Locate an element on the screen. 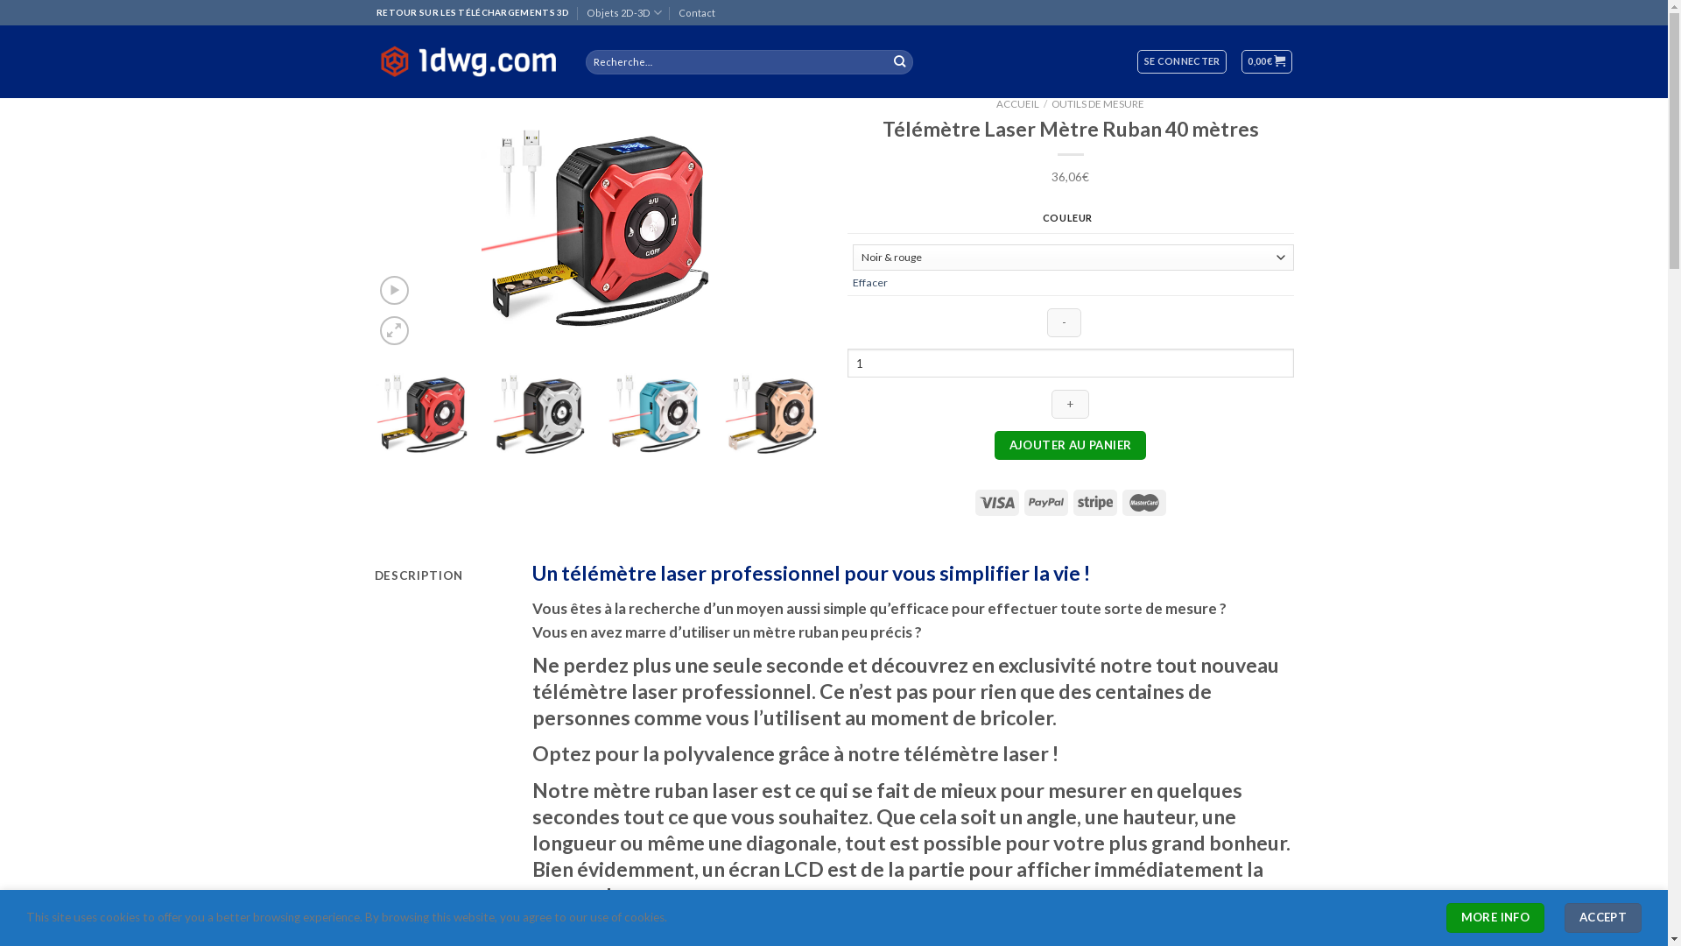 The width and height of the screenshot is (1681, 946). Objets 2D-3D is located at coordinates (624, 12).